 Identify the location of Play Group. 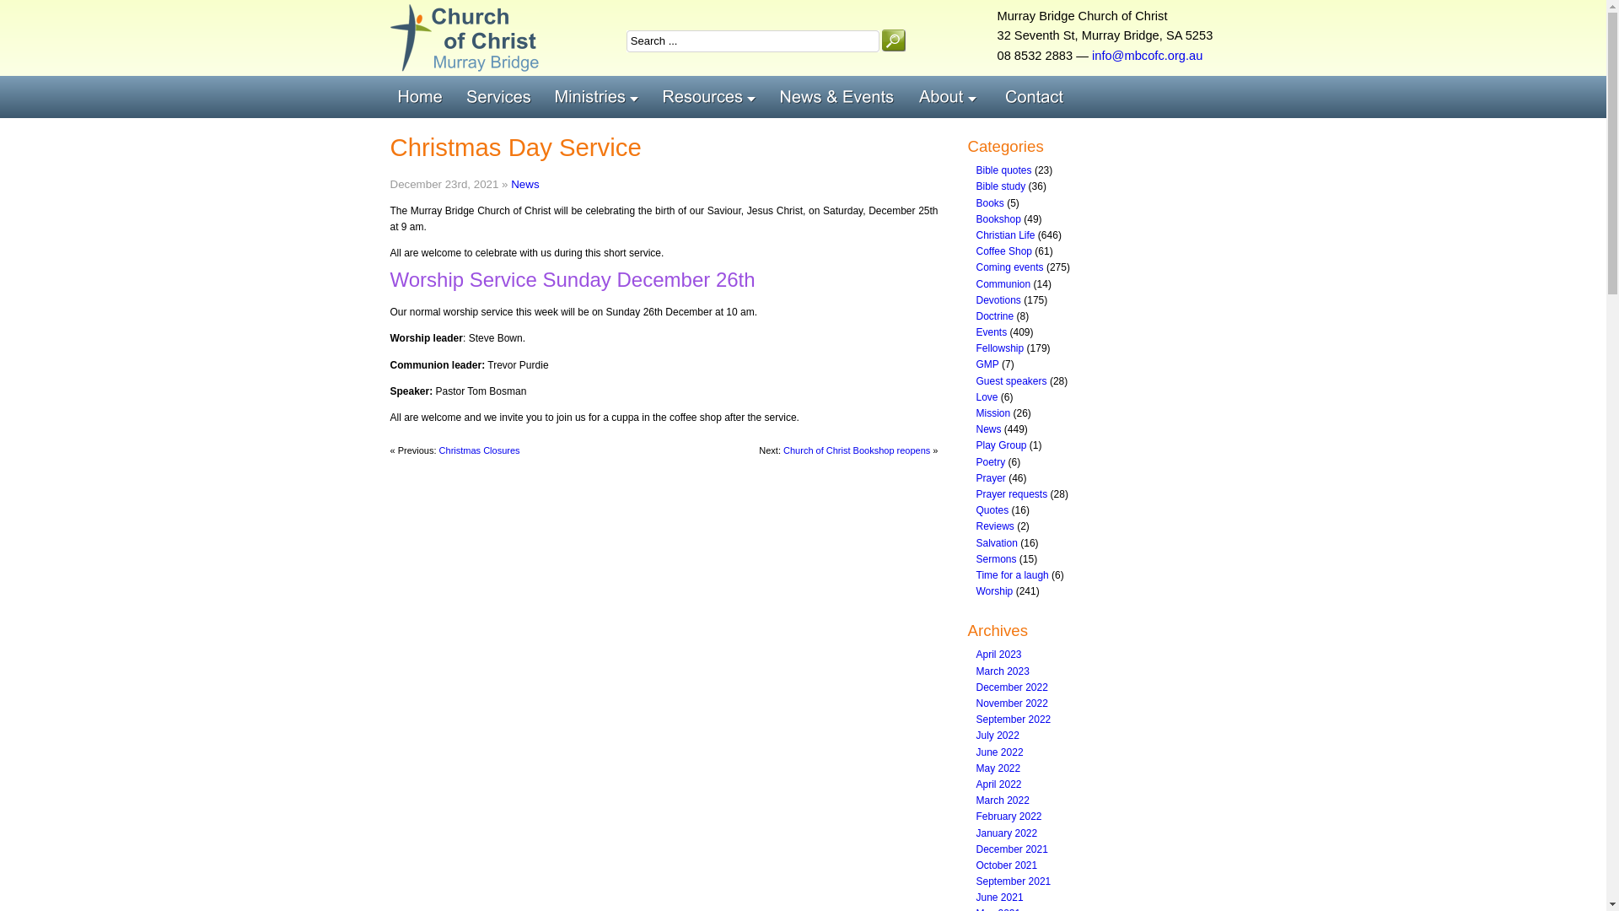
(1002, 445).